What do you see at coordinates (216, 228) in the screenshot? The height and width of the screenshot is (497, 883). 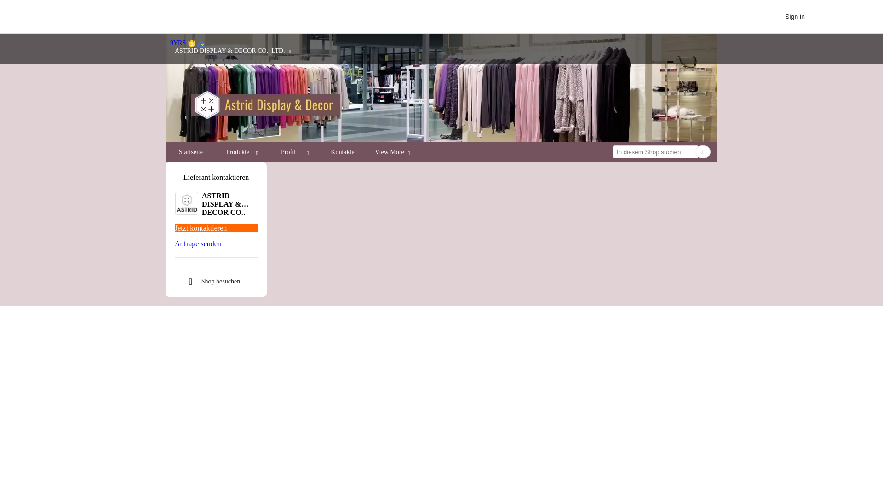 I see `Jetzt kontaktieren` at bounding box center [216, 228].